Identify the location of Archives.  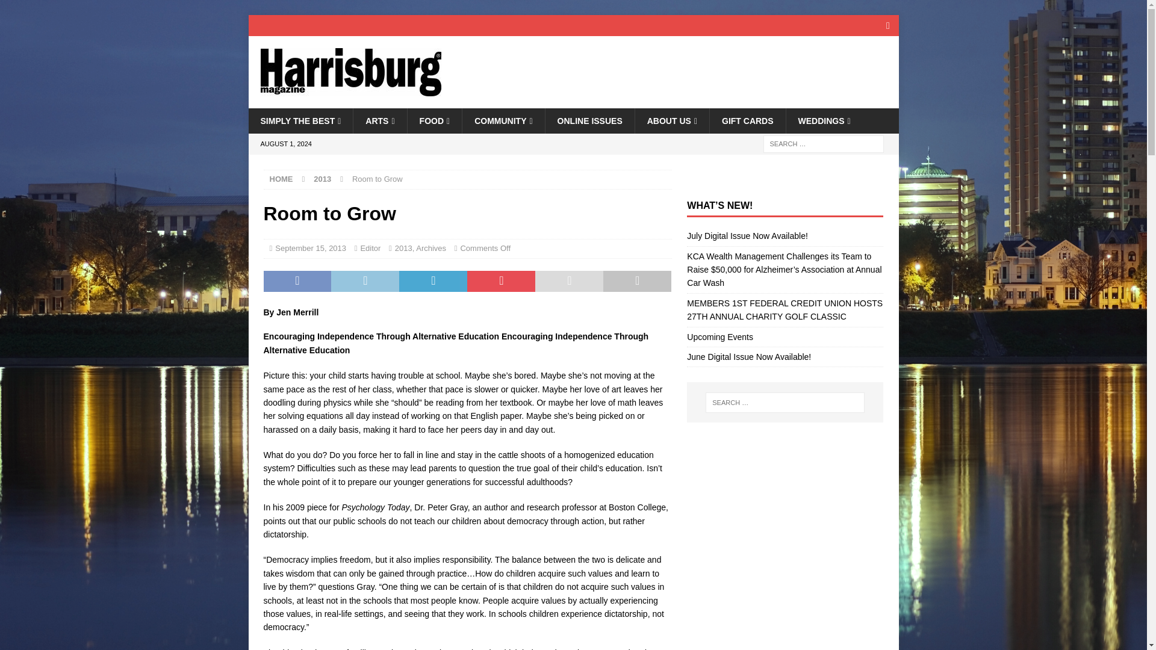
(431, 248).